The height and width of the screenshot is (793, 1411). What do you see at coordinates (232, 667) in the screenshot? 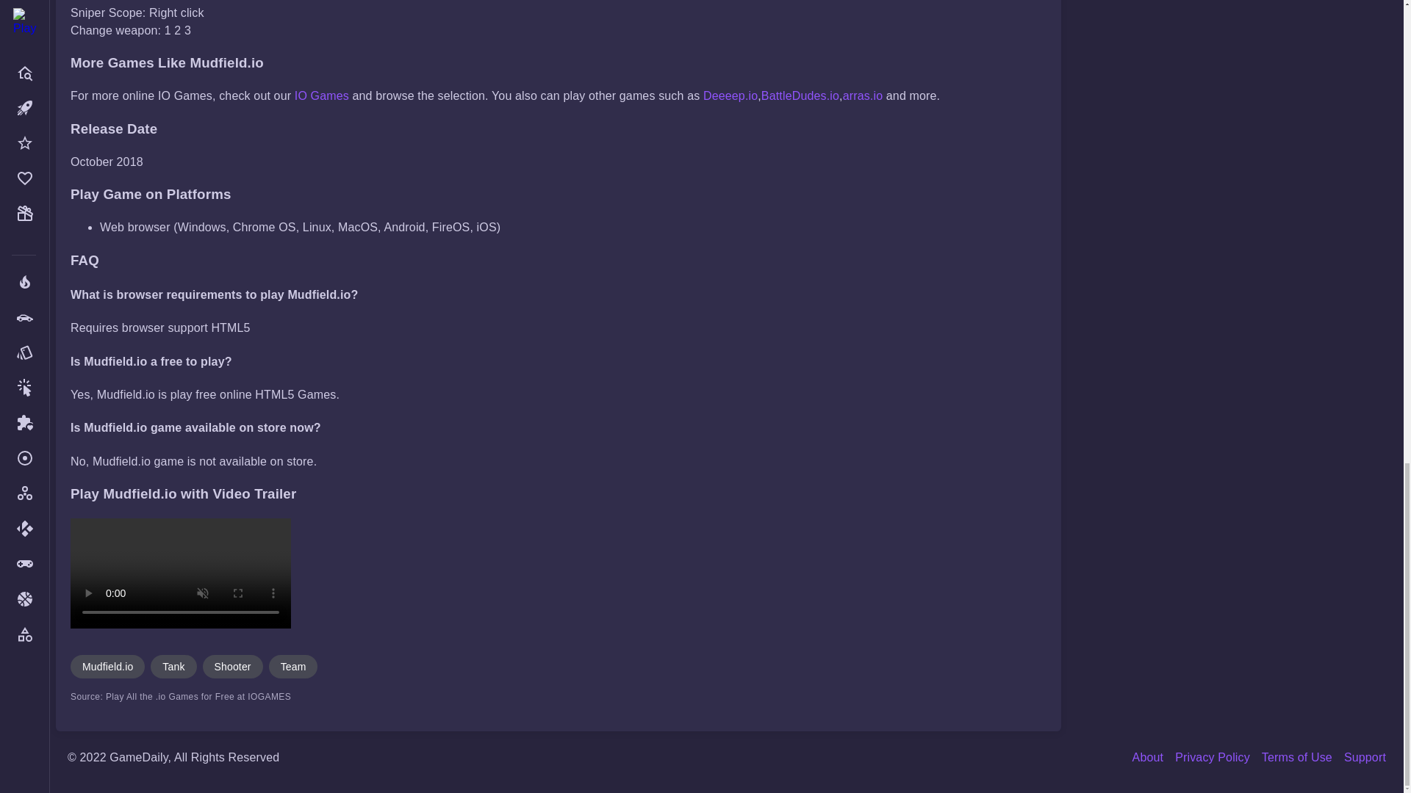
I see `Shooter` at bounding box center [232, 667].